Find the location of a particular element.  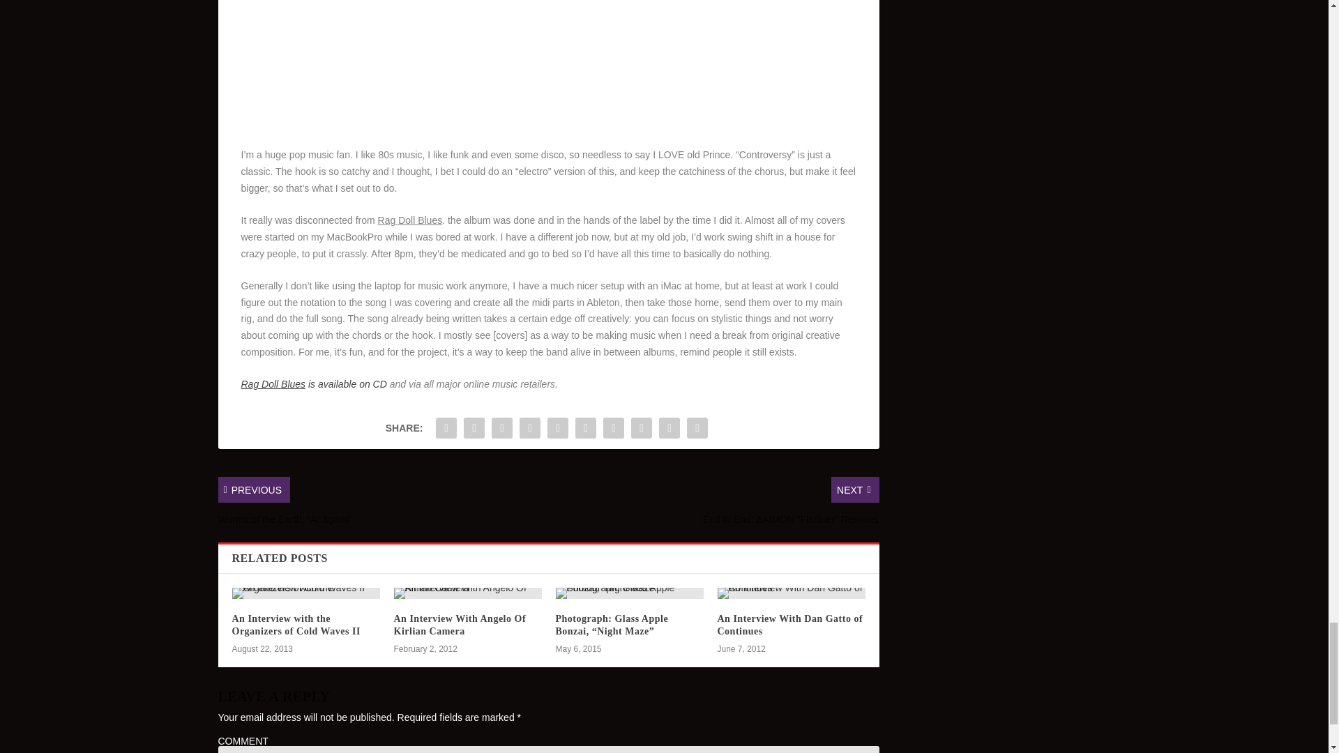

Rag Doll Blues is available on CD is located at coordinates (314, 384).